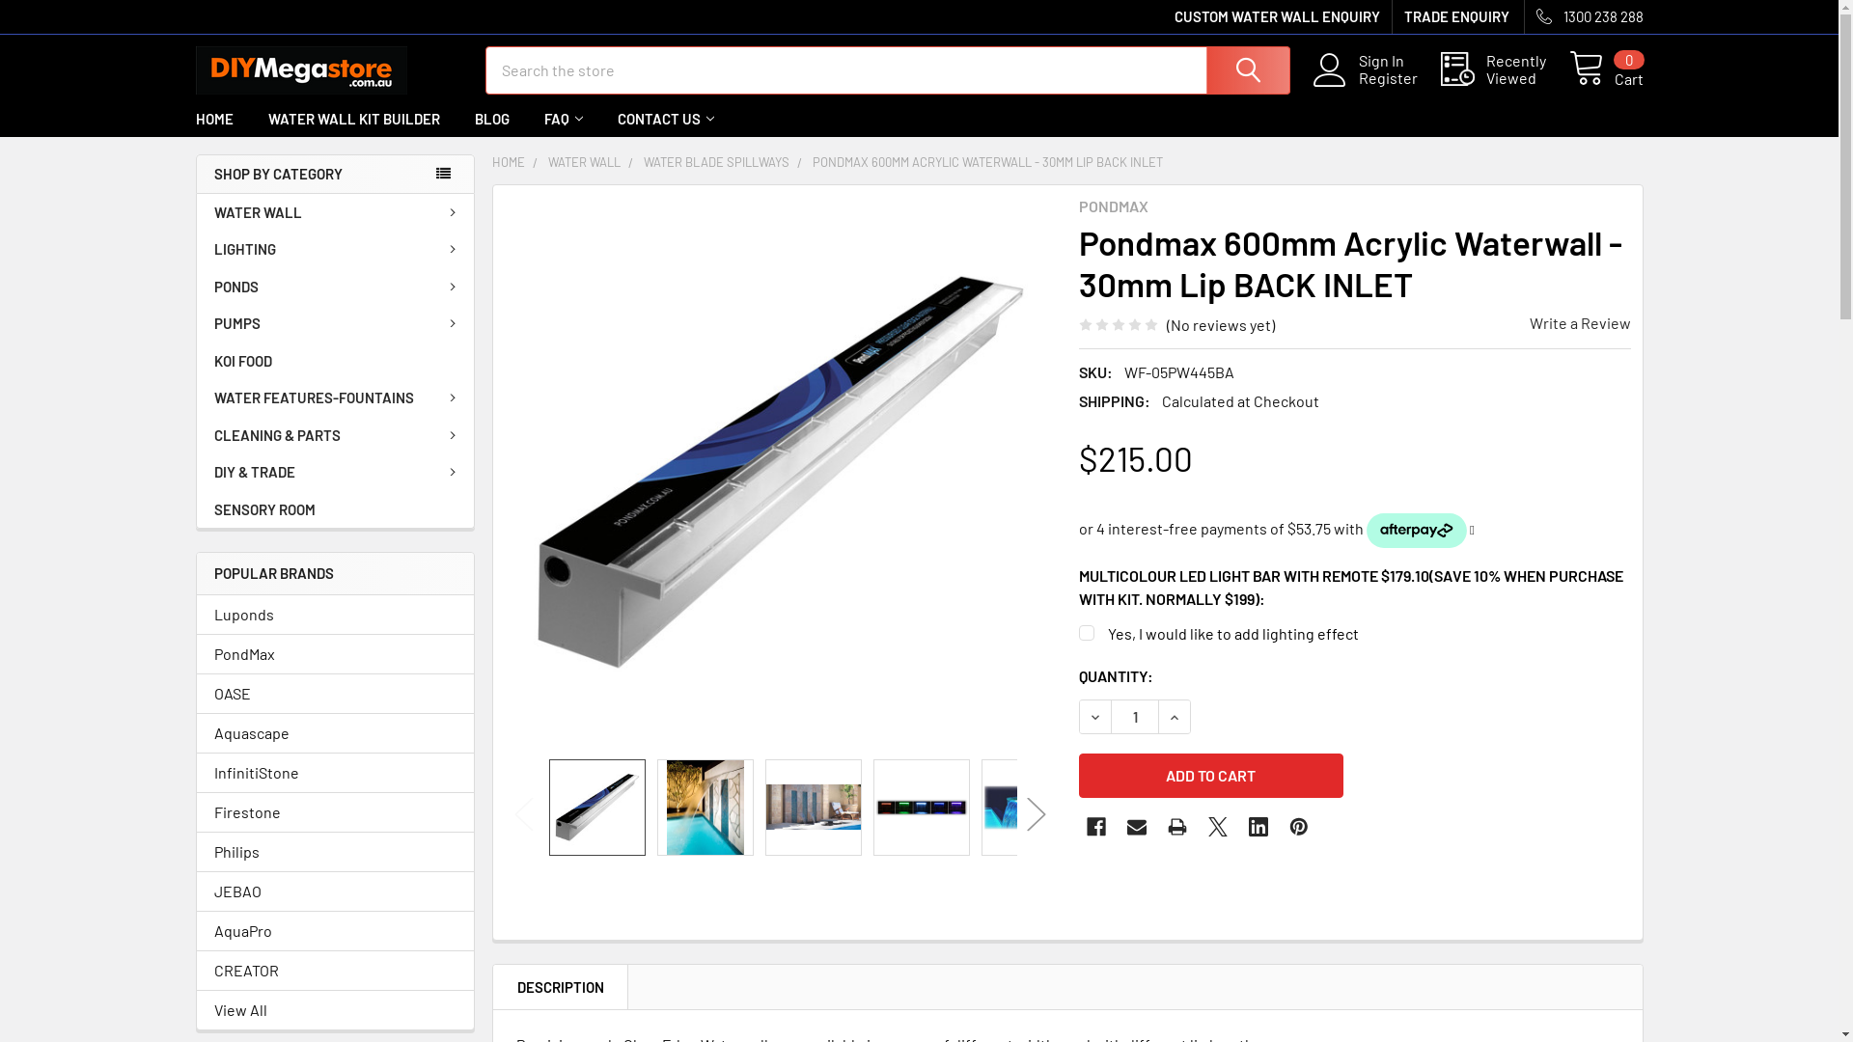 This screenshot has width=1853, height=1042. Describe the element at coordinates (814, 807) in the screenshot. I see `Pondmax 600mm Acrylic Waterwall - 30mm Lip BACK INLET` at that location.